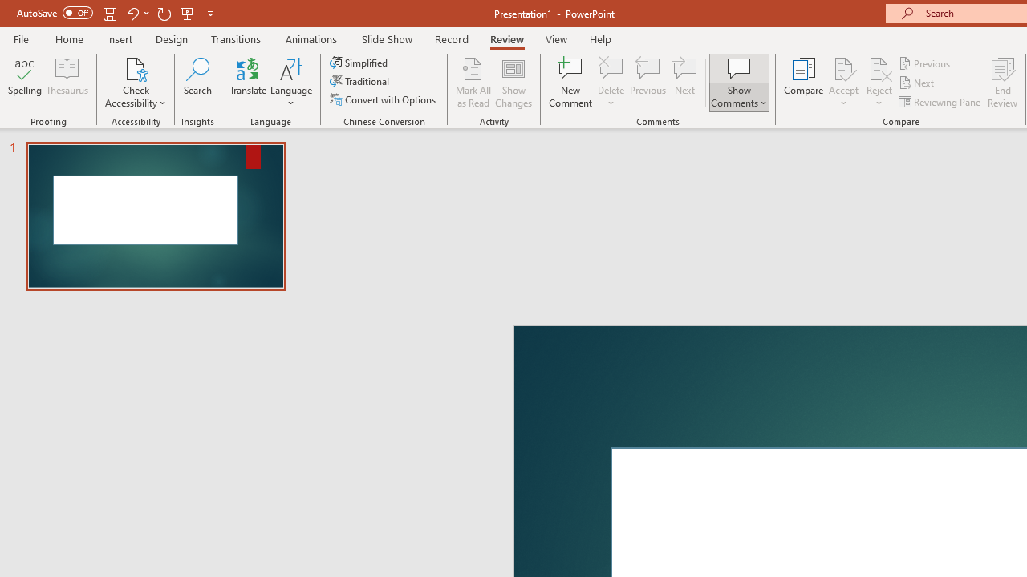 This screenshot has width=1027, height=577. Describe the element at coordinates (469, 67) in the screenshot. I see `Layout` at that location.